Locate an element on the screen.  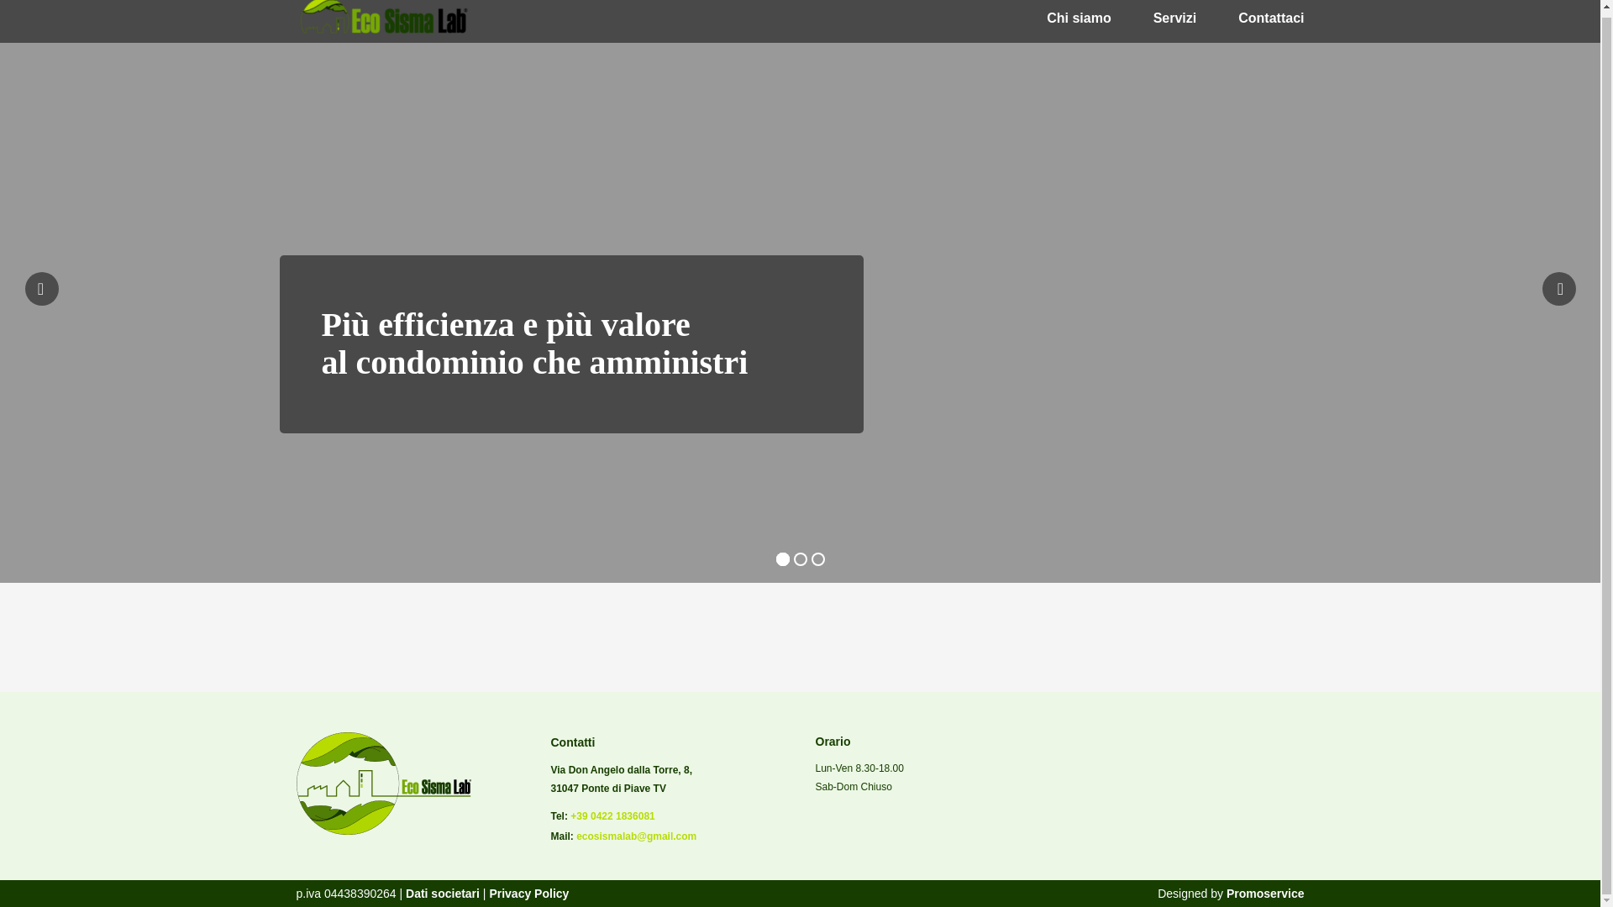
Privacy Policy is located at coordinates (528, 894).